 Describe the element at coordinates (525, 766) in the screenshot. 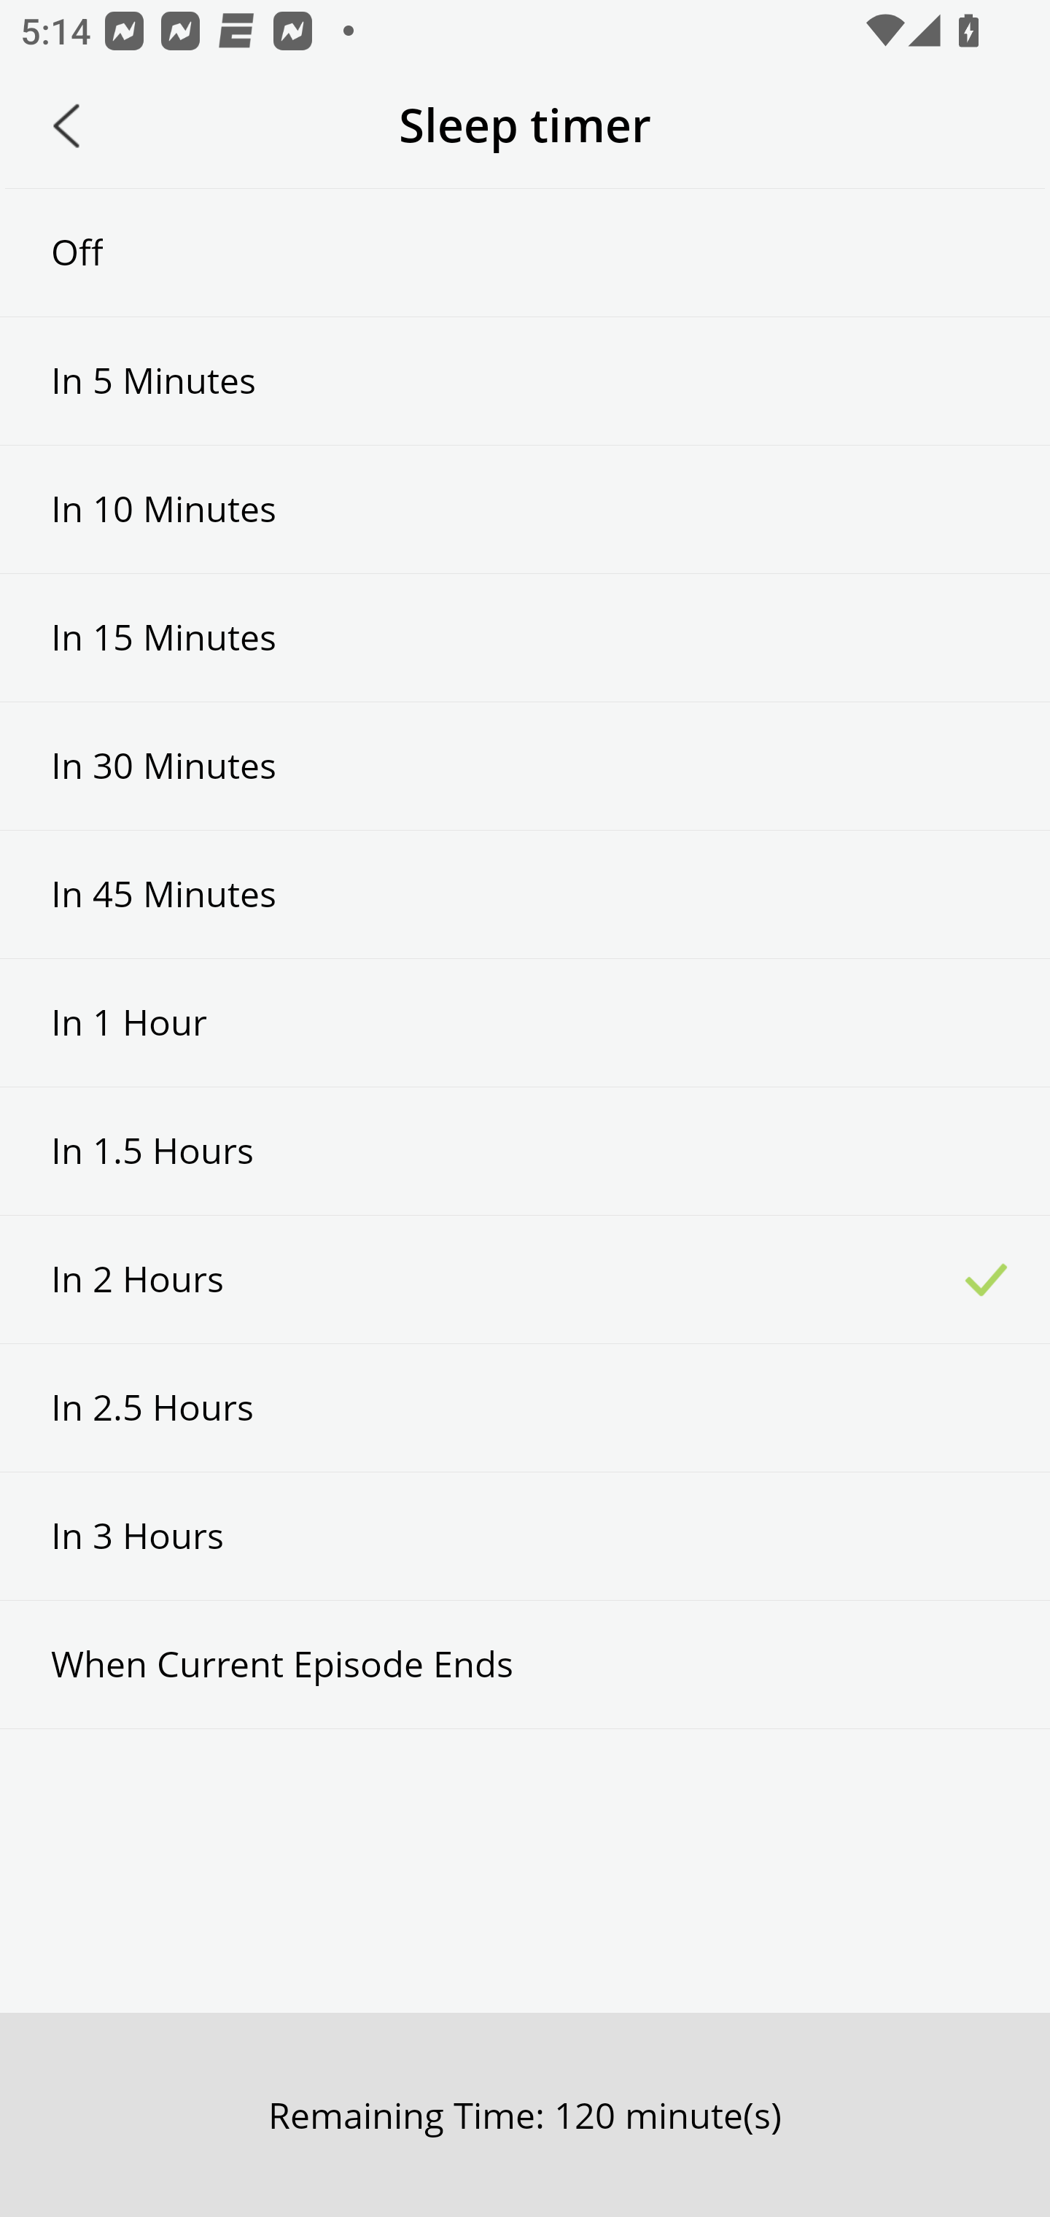

I see `In 30 Minutes` at that location.